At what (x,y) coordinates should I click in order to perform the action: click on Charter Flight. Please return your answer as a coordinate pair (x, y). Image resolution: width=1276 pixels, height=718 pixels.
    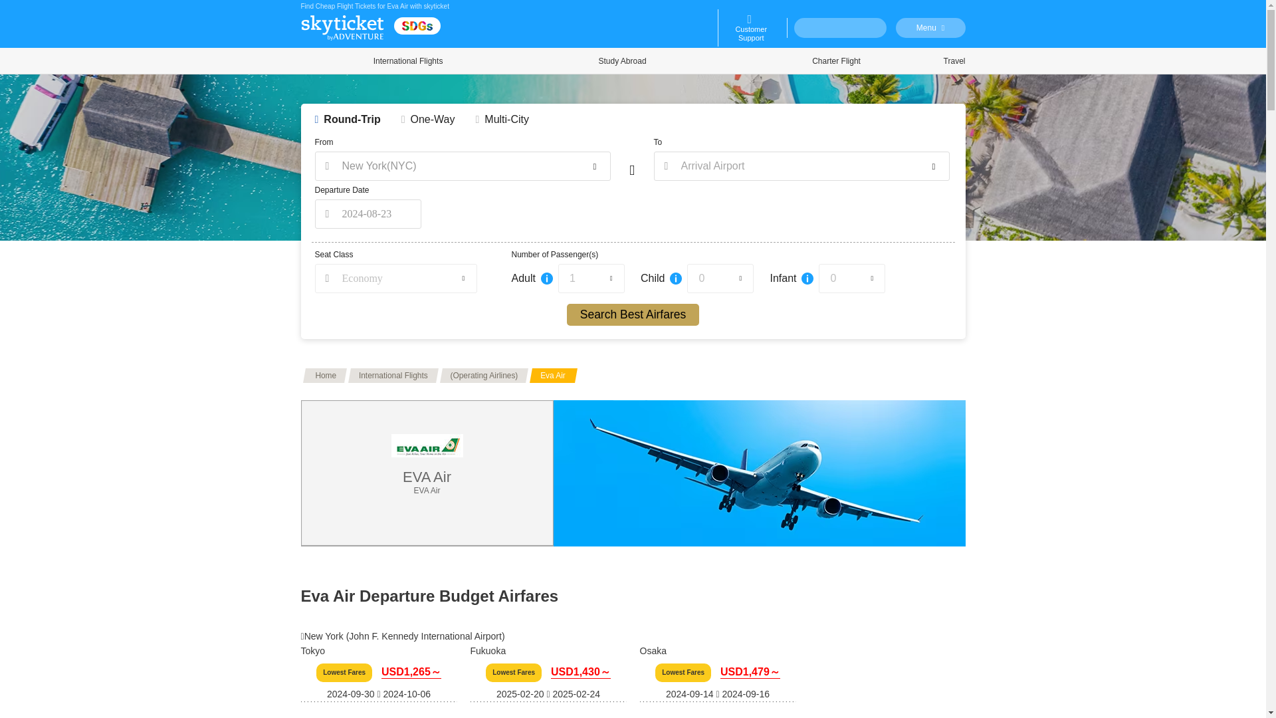
    Looking at the image, I should click on (837, 61).